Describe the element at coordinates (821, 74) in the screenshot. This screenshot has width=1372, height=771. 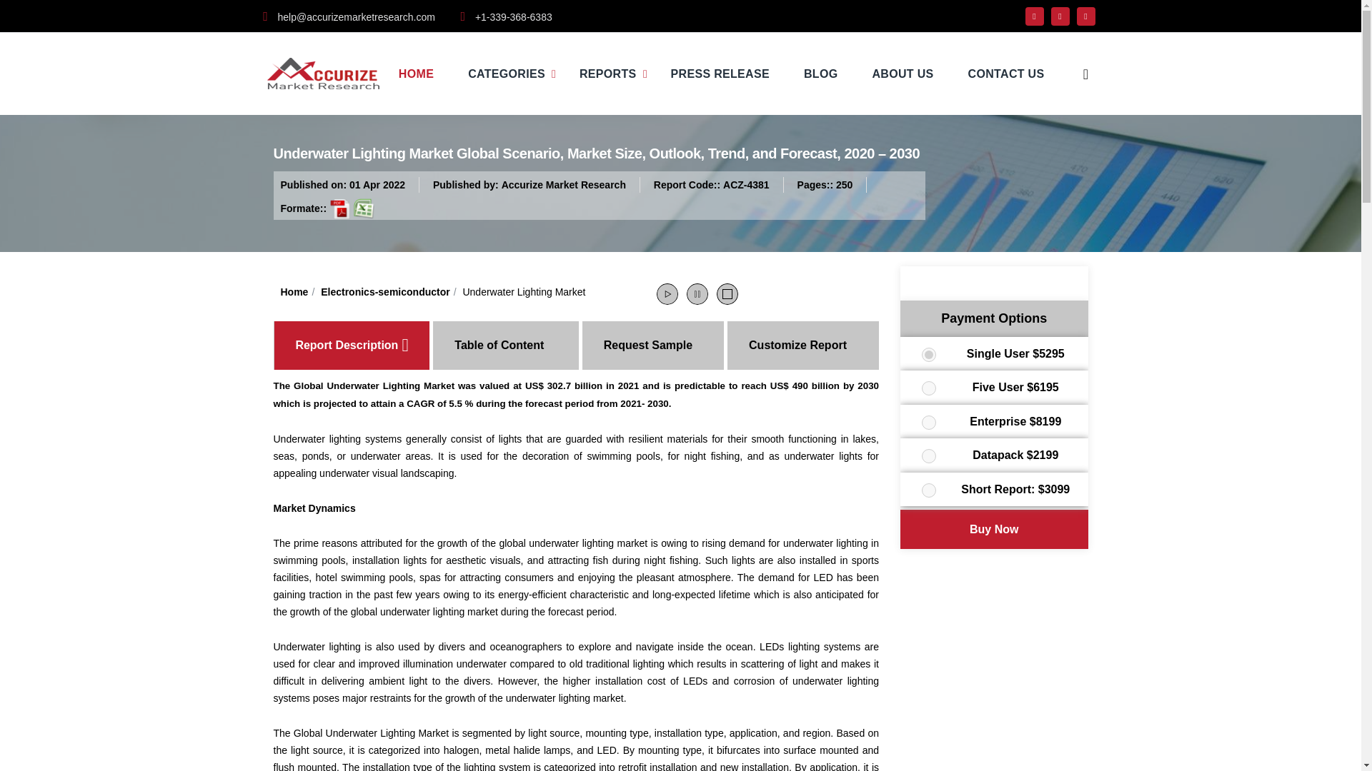
I see `BLOG` at that location.